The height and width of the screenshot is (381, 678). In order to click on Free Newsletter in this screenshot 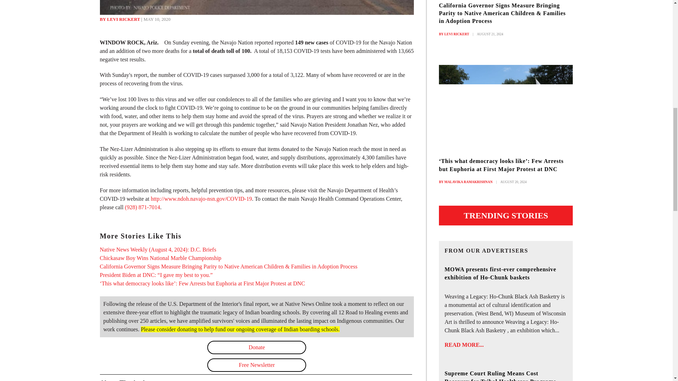, I will do `click(257, 365)`.